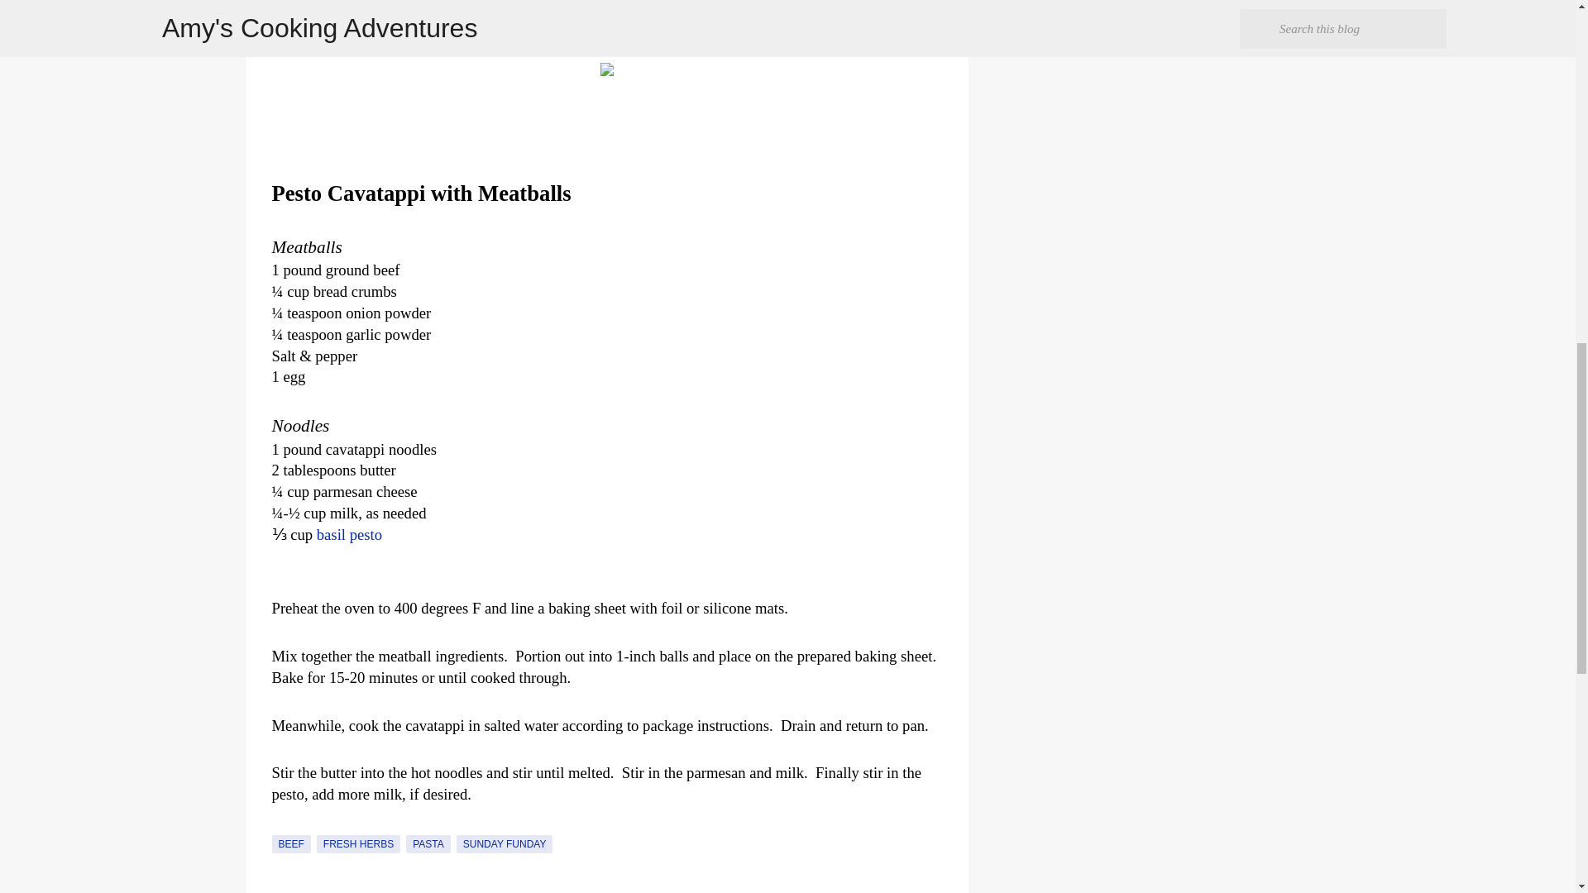 This screenshot has height=893, width=1588. What do you see at coordinates (428, 843) in the screenshot?
I see `PASTA` at bounding box center [428, 843].